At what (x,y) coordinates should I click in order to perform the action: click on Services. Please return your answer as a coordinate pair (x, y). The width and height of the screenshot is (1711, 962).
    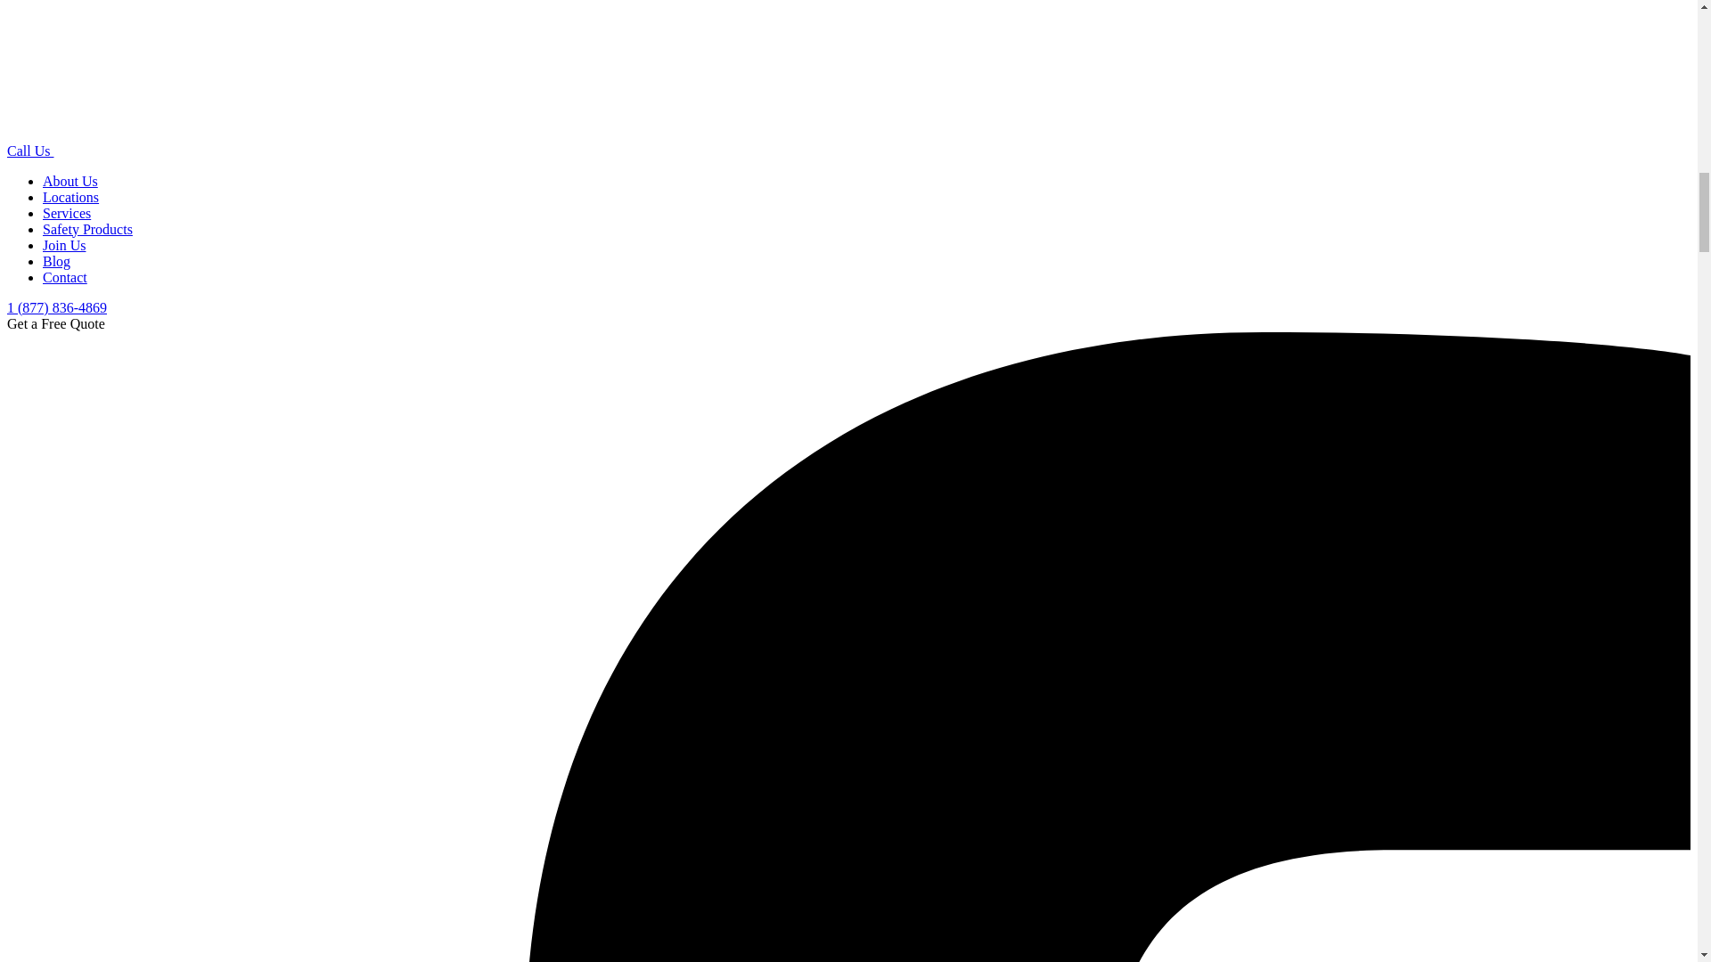
    Looking at the image, I should click on (66, 214).